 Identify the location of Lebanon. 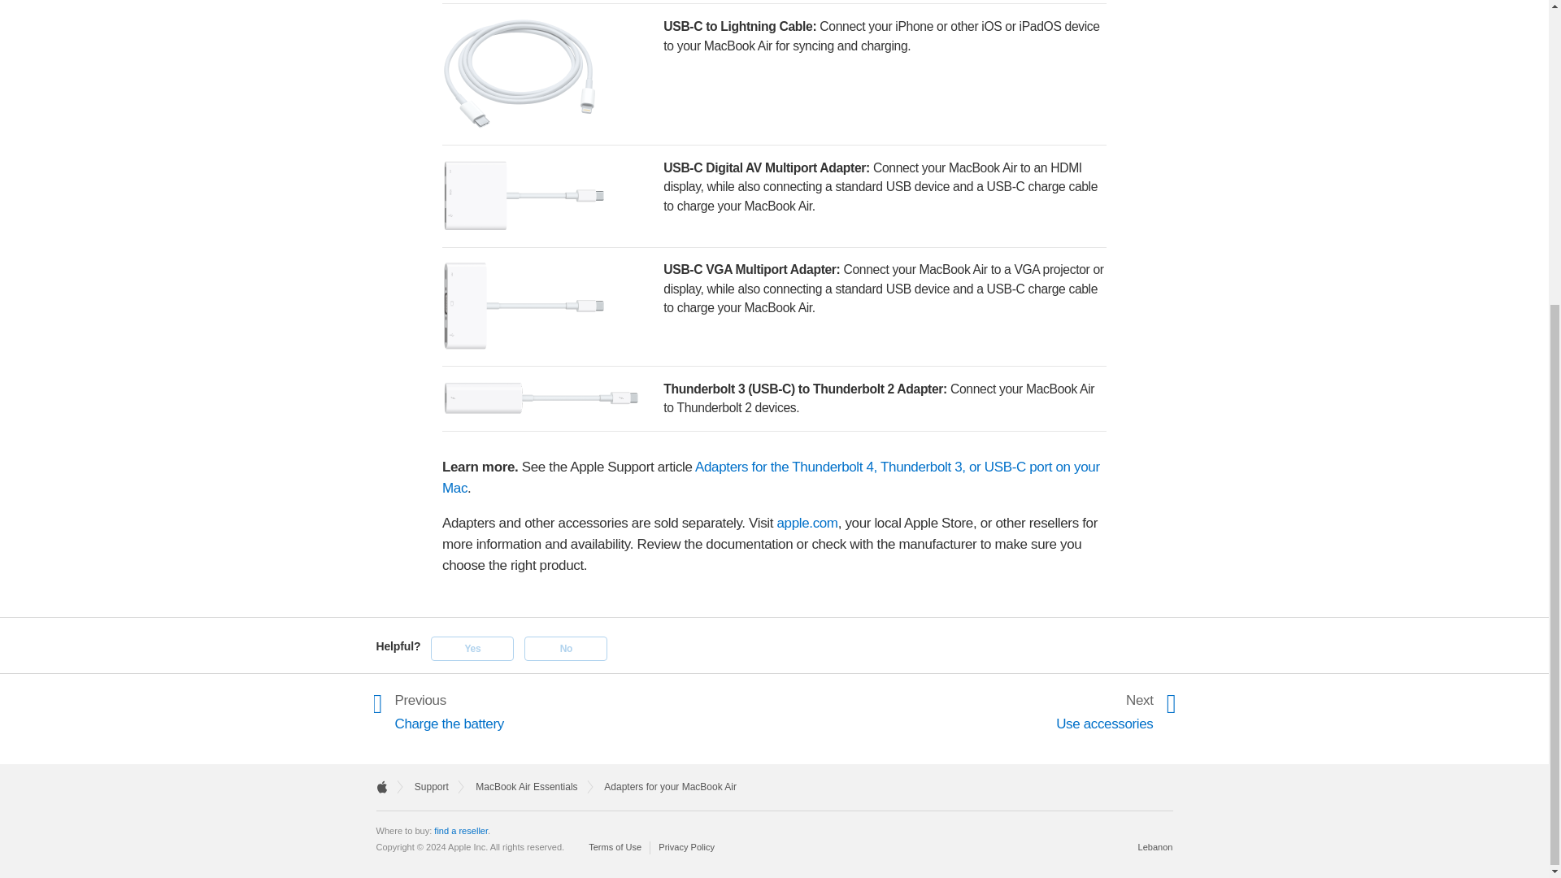
(807, 523).